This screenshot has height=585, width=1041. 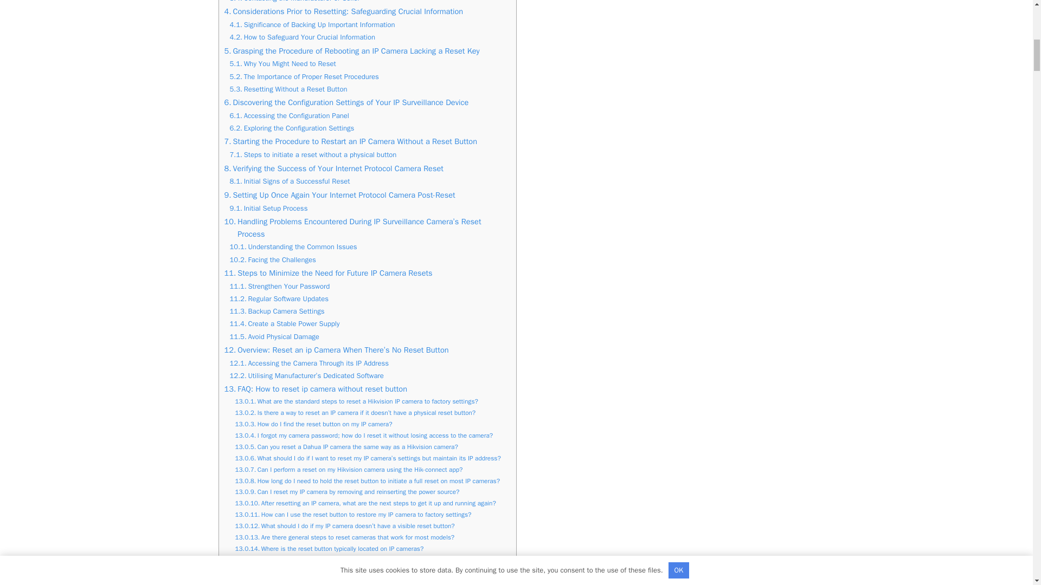 What do you see at coordinates (290, 181) in the screenshot?
I see `Initial Signs of a Successful Reset` at bounding box center [290, 181].